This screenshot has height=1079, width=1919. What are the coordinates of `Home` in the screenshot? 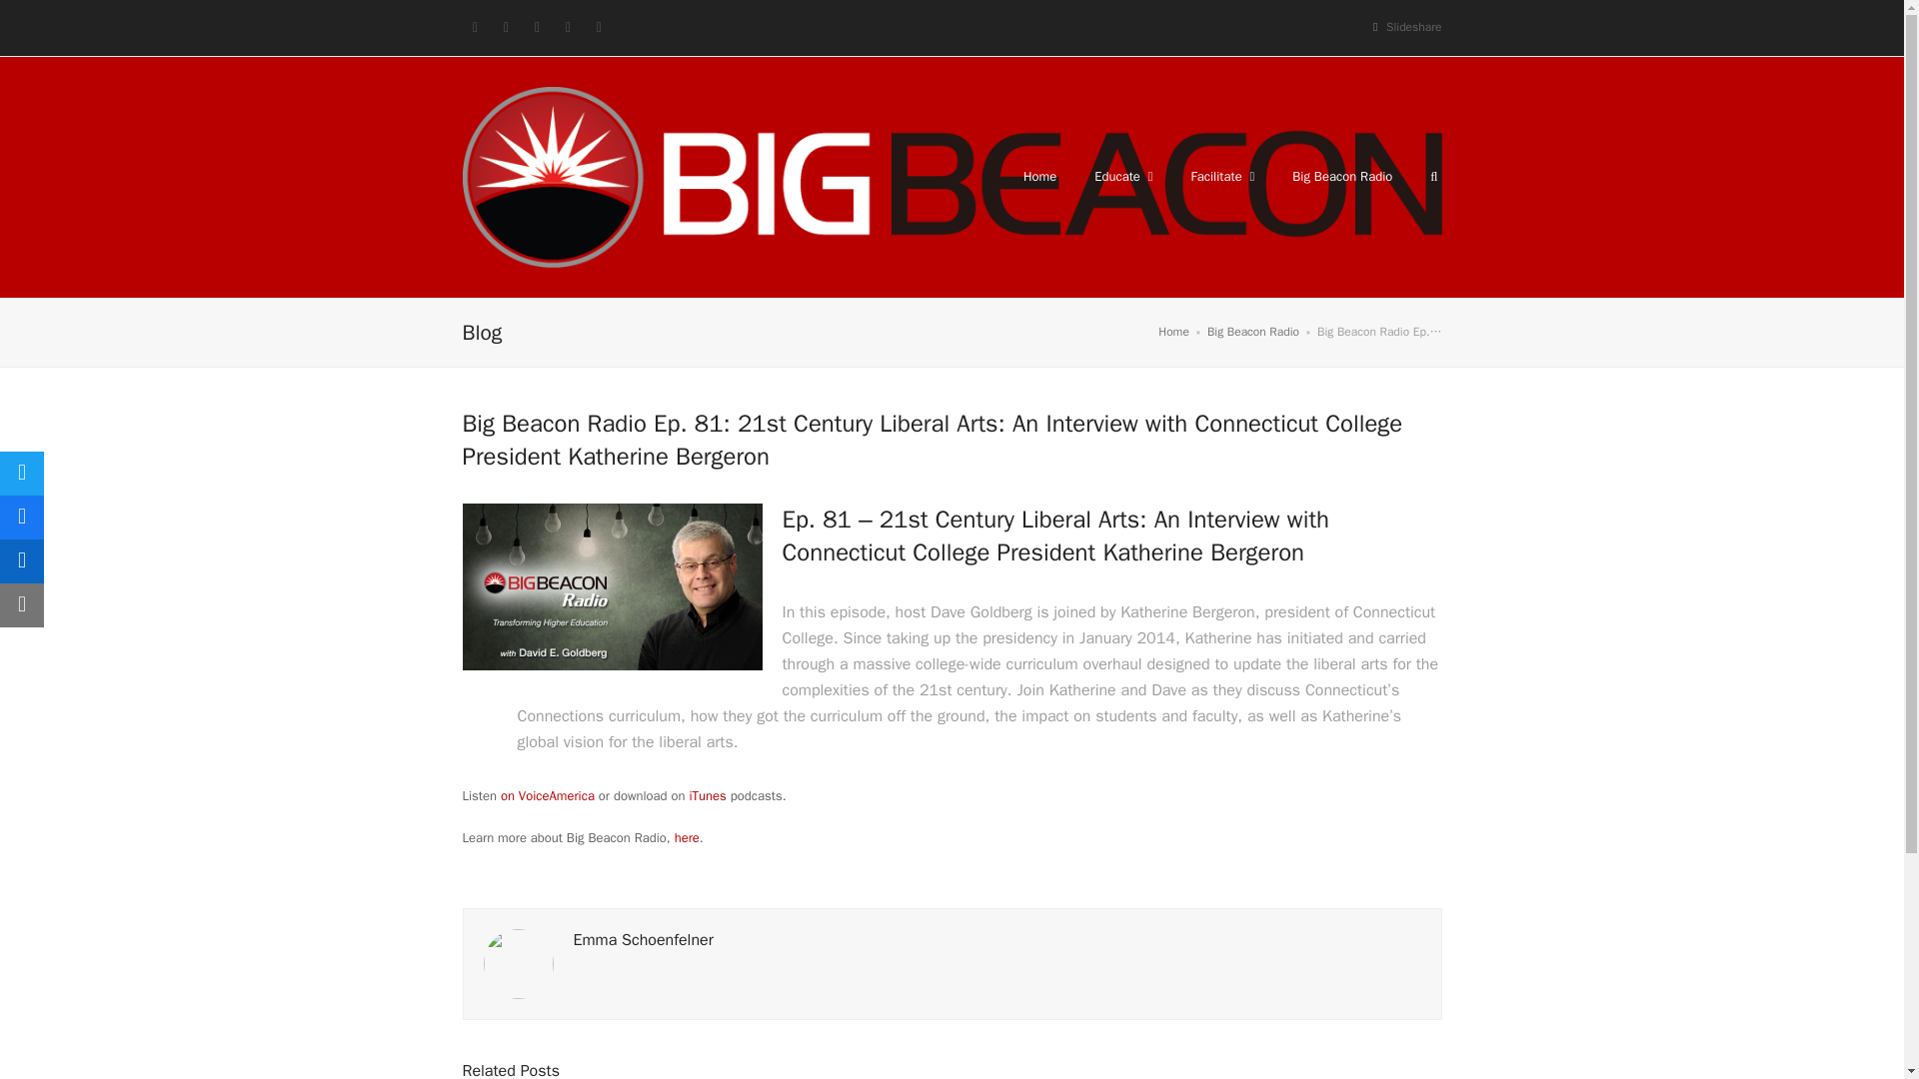 It's located at (1039, 176).